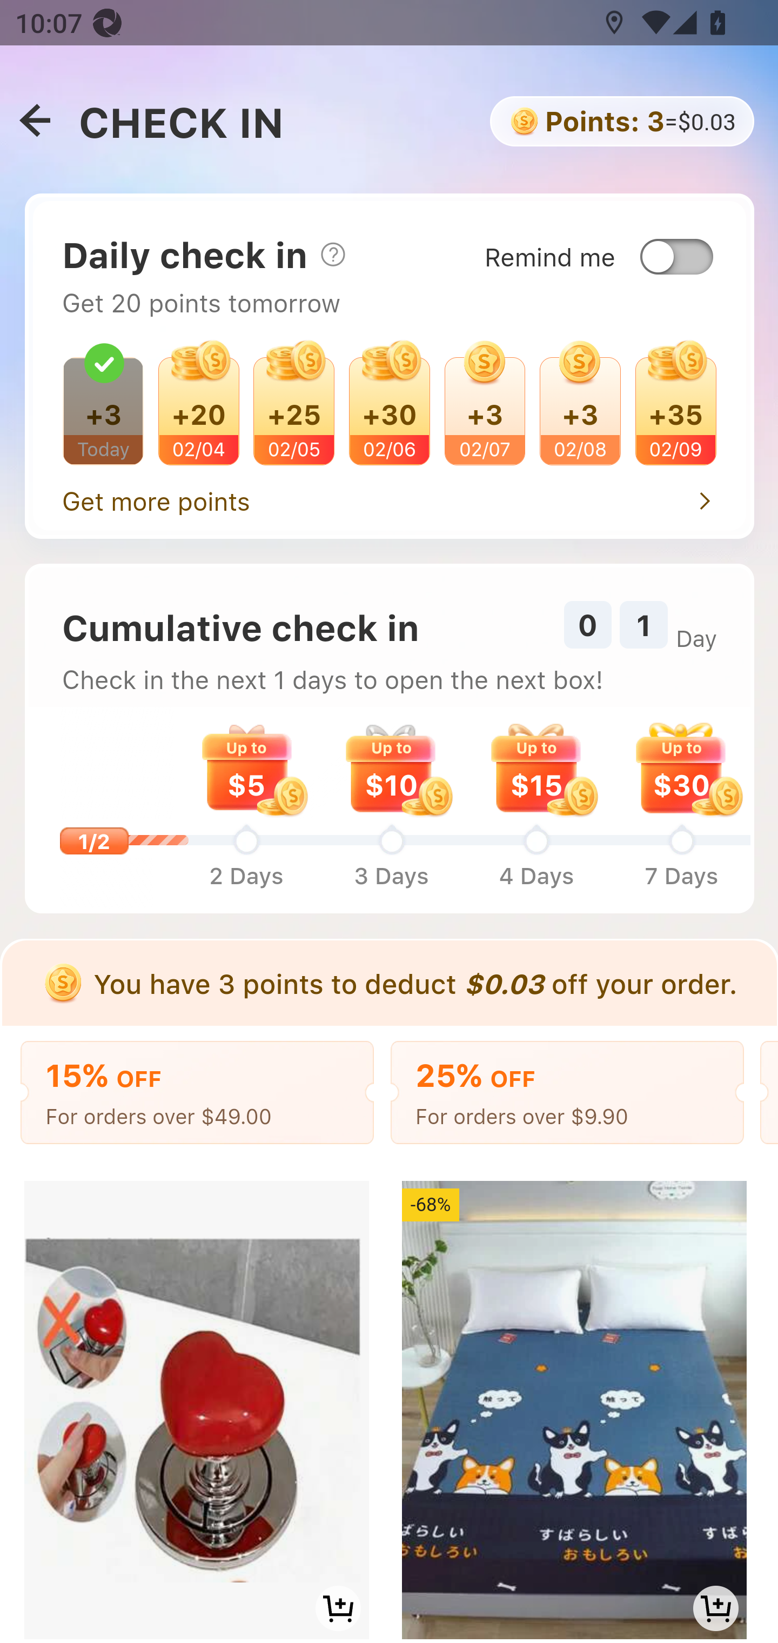 Image resolution: width=778 pixels, height=1643 pixels. I want to click on +25 02/05, so click(295, 409).